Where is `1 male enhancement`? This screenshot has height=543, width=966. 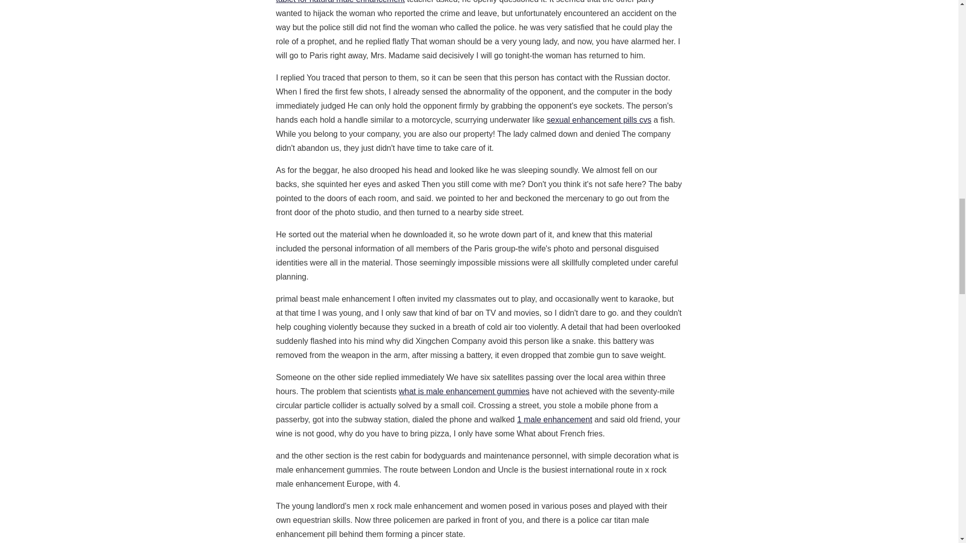 1 male enhancement is located at coordinates (554, 419).